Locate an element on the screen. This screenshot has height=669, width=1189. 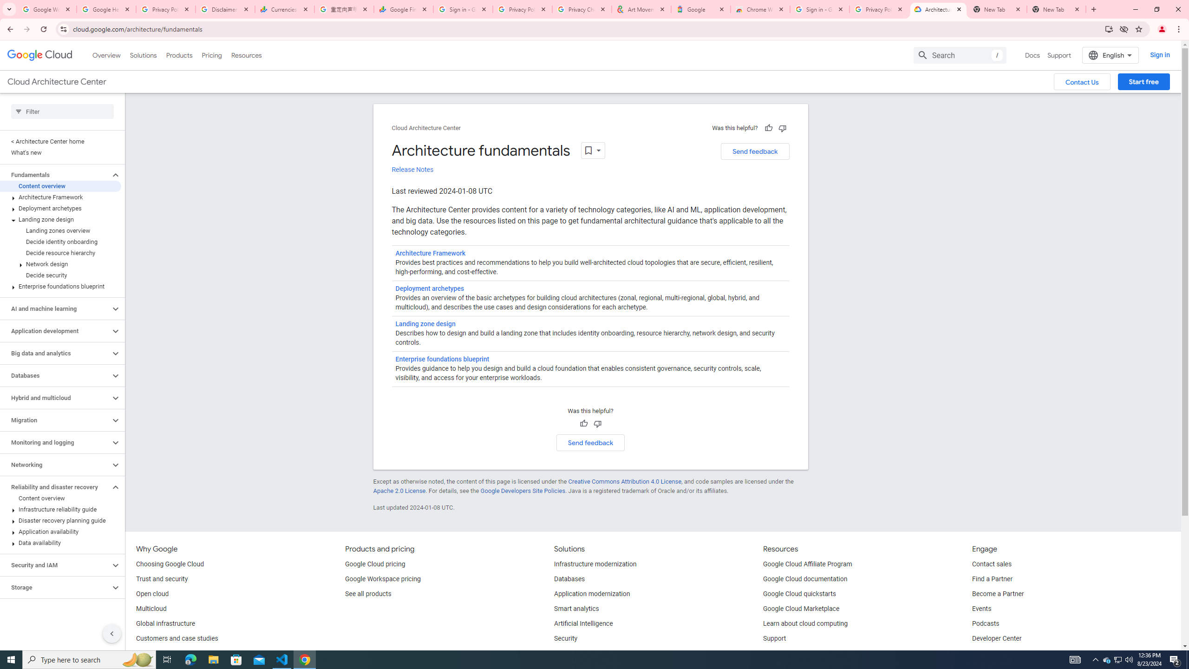
Google Cloud Marketplace is located at coordinates (801, 609).